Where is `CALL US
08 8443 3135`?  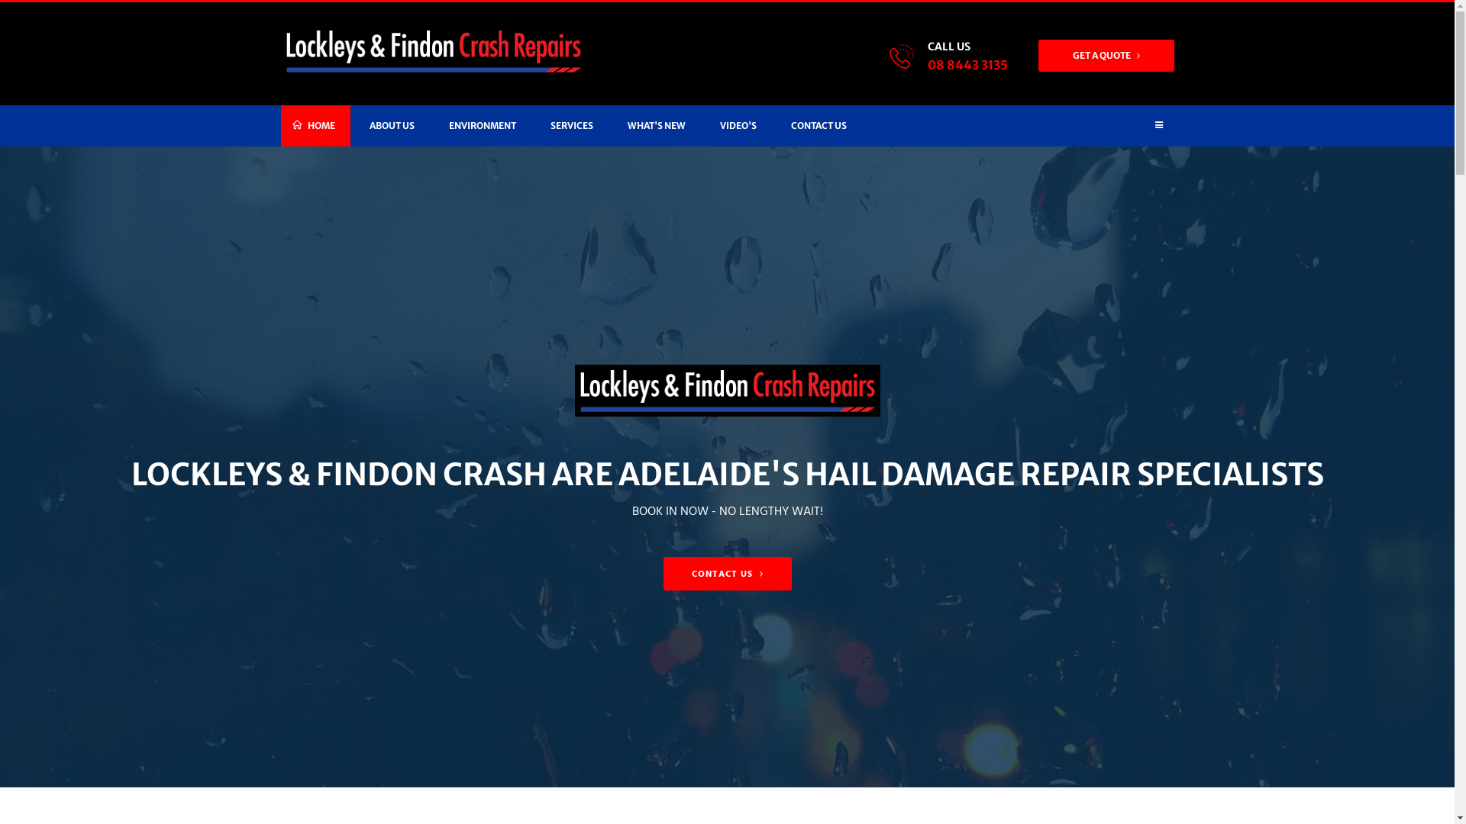 CALL US
08 8443 3135 is located at coordinates (967, 56).